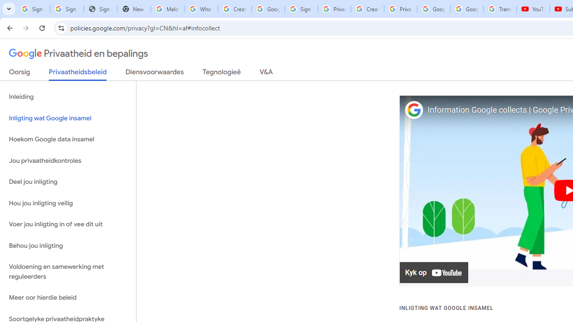 The height and width of the screenshot is (322, 573). I want to click on Behou jou inligting, so click(68, 245).